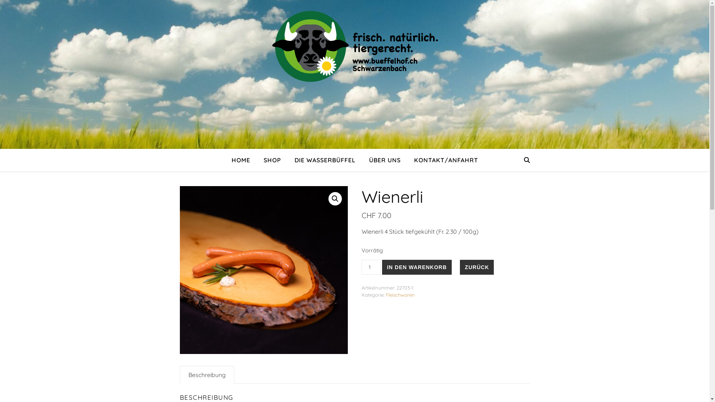 This screenshot has height=402, width=715. I want to click on Beschreibung, so click(207, 375).